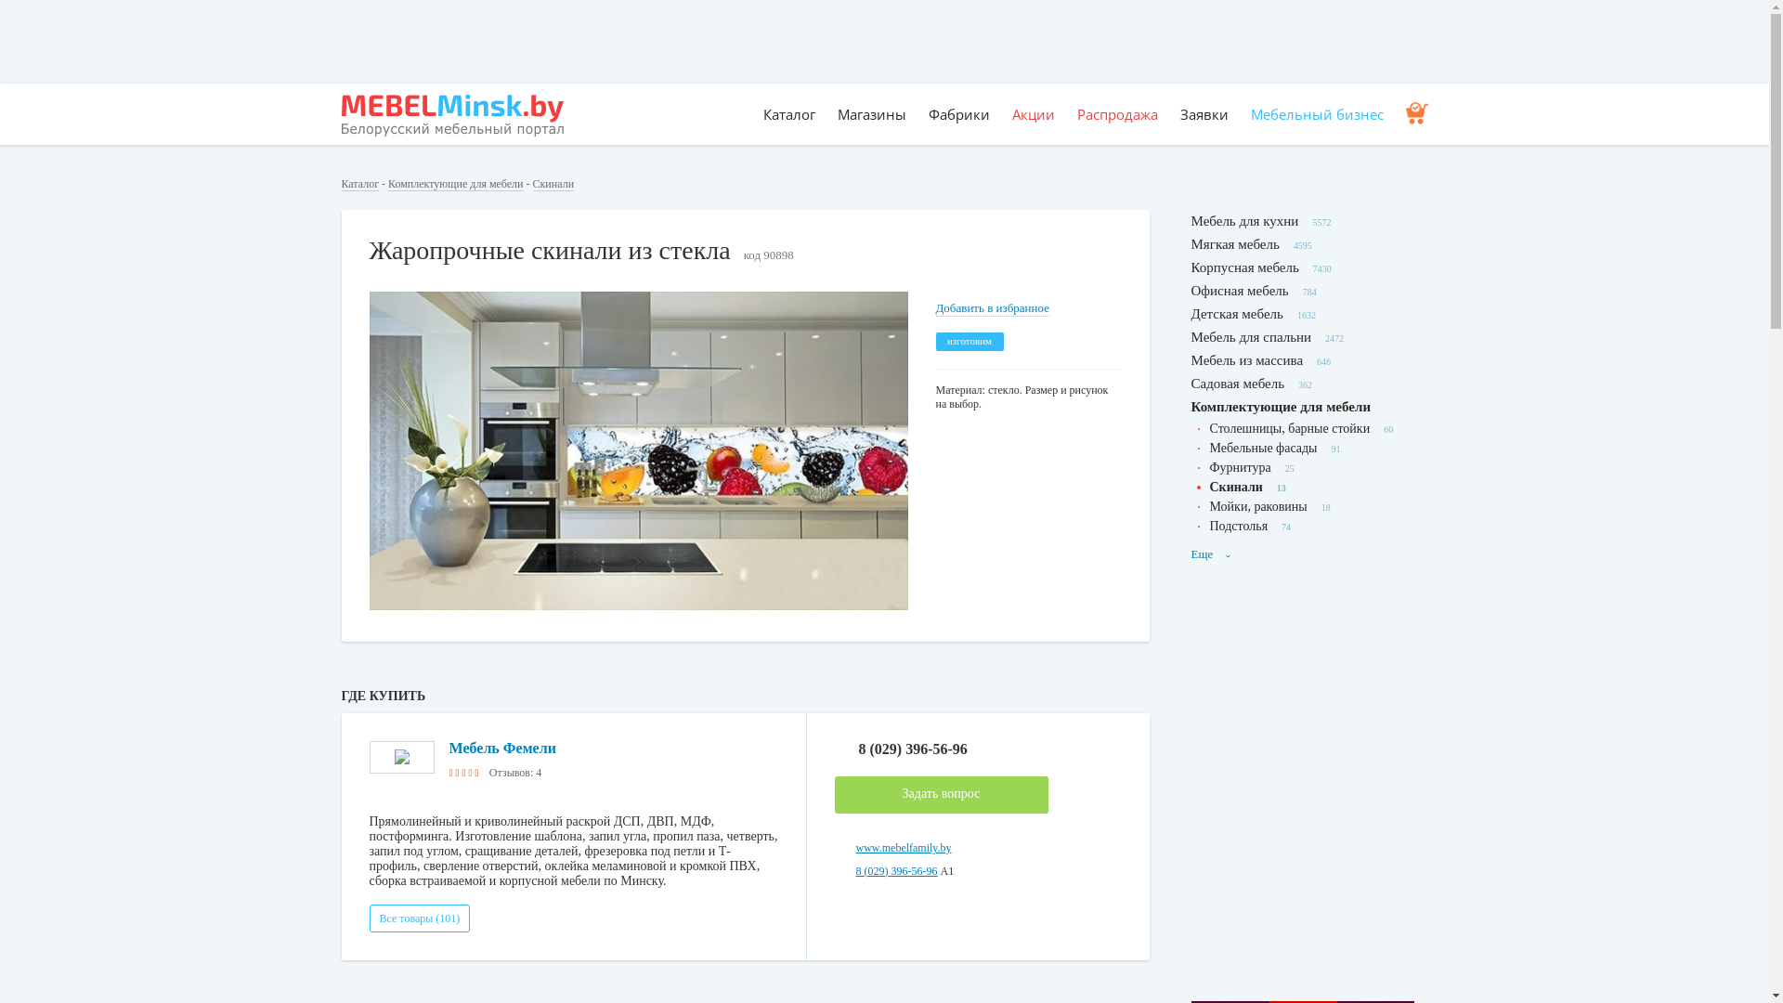  What do you see at coordinates (977, 749) in the screenshot?
I see `8 (029) 396-56-96` at bounding box center [977, 749].